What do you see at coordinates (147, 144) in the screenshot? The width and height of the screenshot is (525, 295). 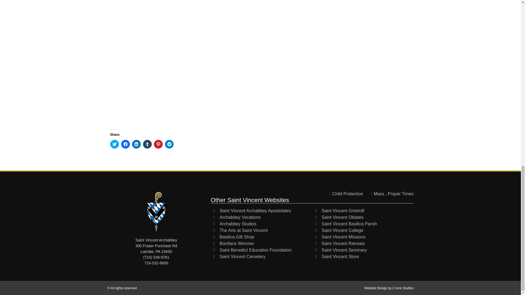 I see `Click to share on Tumblr` at bounding box center [147, 144].